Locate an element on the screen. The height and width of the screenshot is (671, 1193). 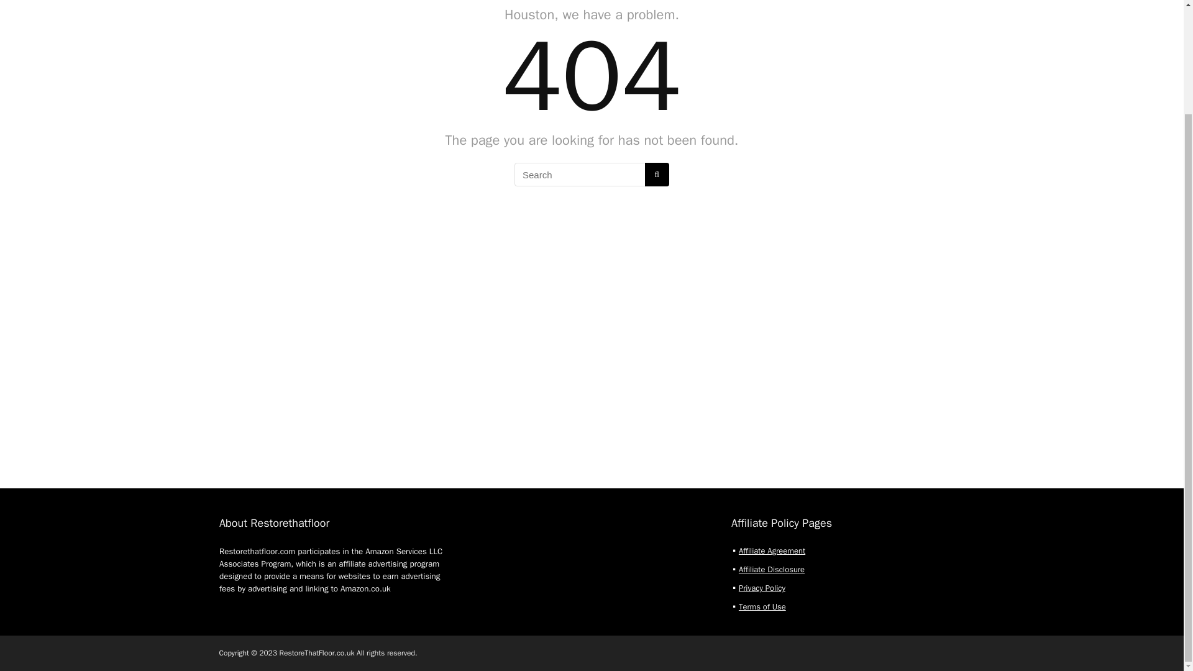
Terms of Use is located at coordinates (762, 606).